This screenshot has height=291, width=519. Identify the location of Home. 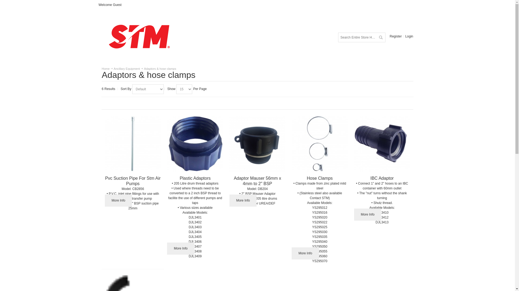
(105, 69).